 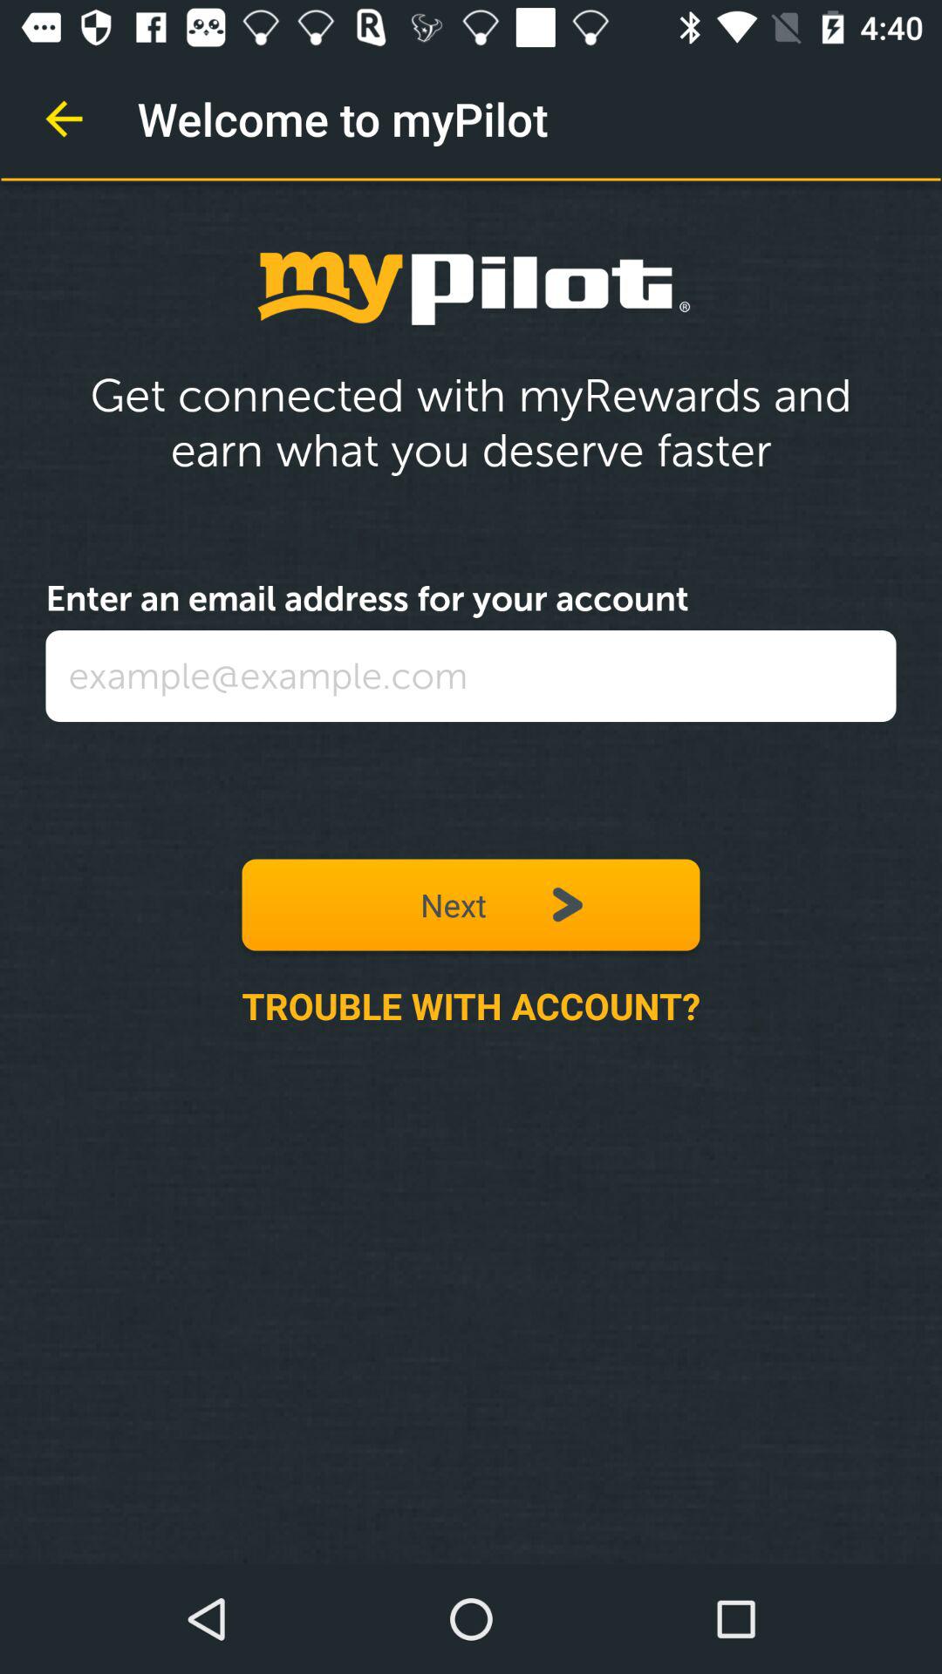 What do you see at coordinates (64, 119) in the screenshot?
I see `open icon next to welcome to mypilot` at bounding box center [64, 119].